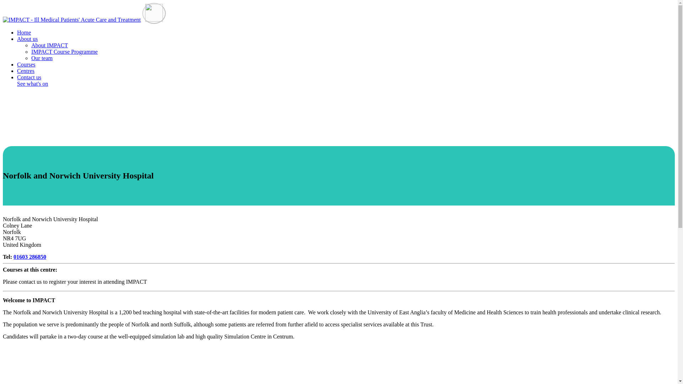  What do you see at coordinates (32, 84) in the screenshot?
I see `See what's on` at bounding box center [32, 84].